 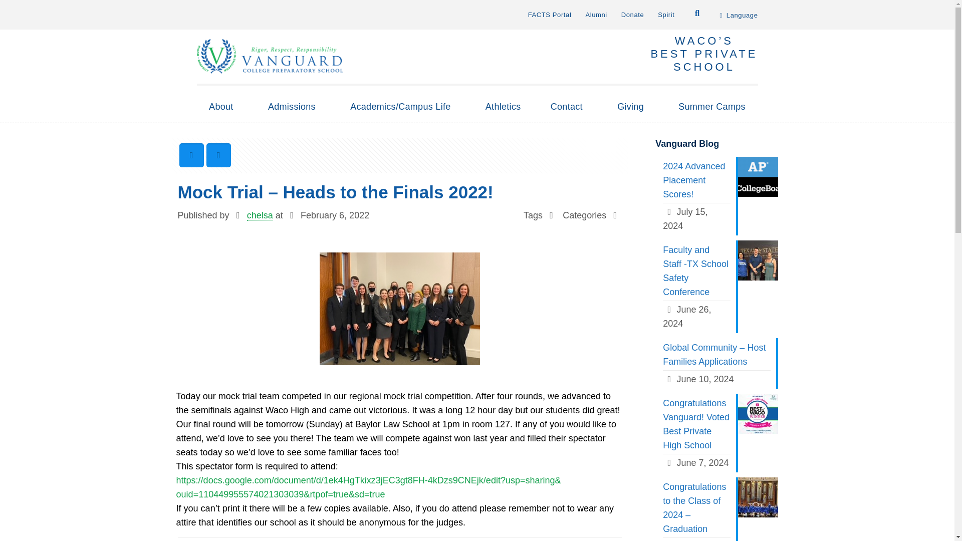 What do you see at coordinates (223, 107) in the screenshot?
I see `About` at bounding box center [223, 107].